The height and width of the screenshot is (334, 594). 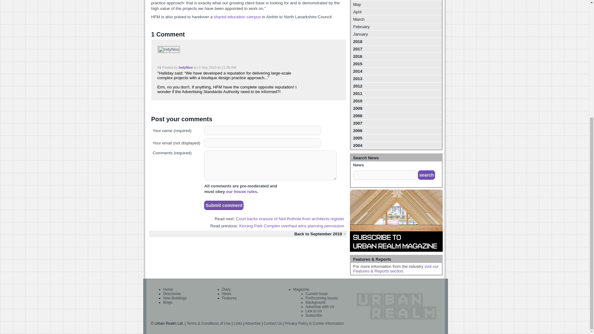 I want to click on Submit comment, so click(x=224, y=205).